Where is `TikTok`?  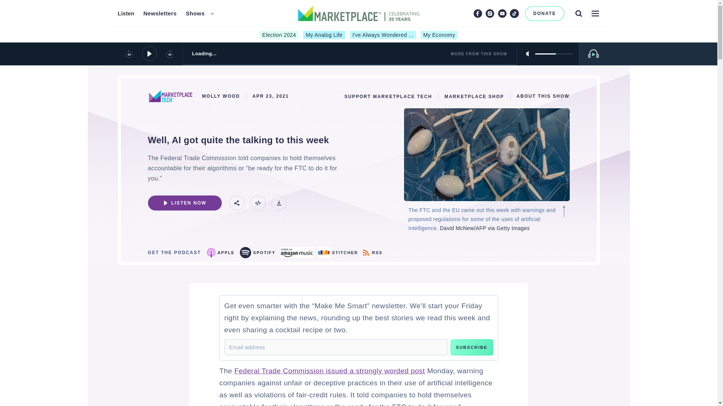 TikTok is located at coordinates (514, 13).